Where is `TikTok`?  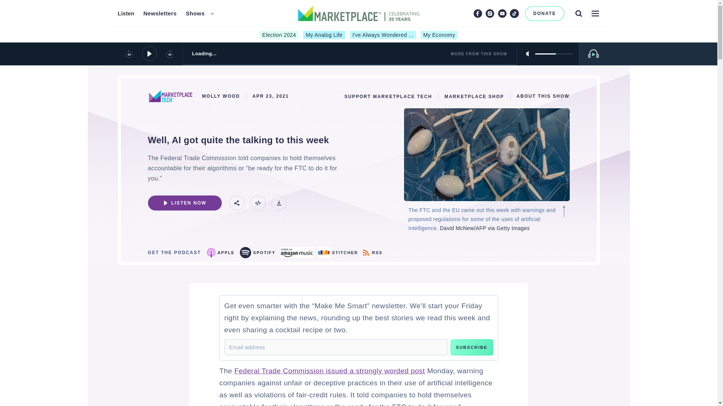 TikTok is located at coordinates (514, 13).